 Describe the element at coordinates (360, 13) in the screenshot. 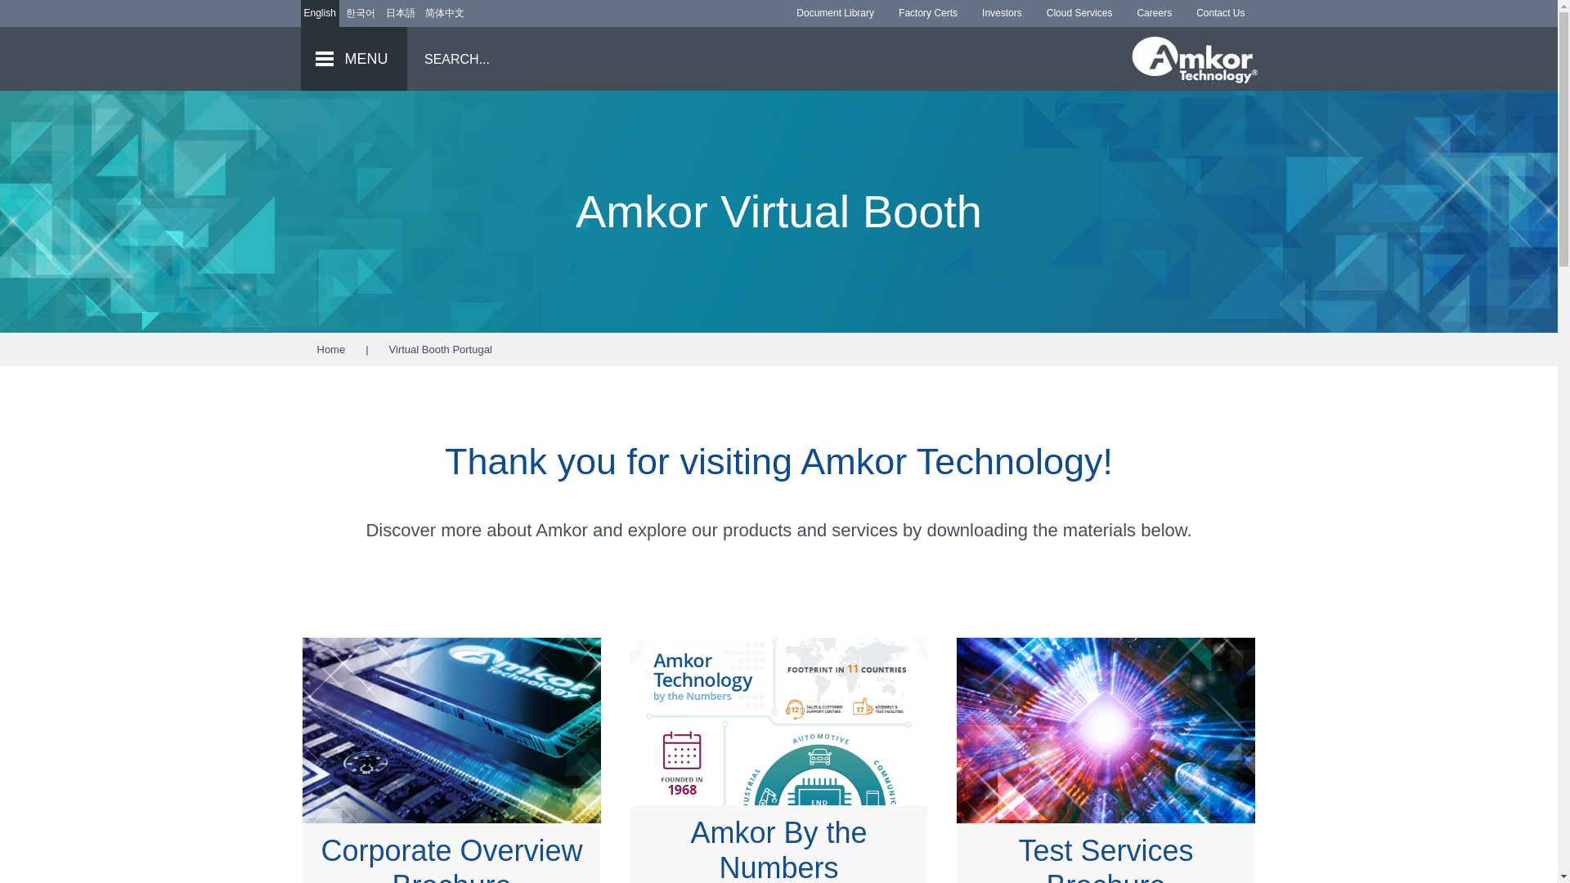

I see `Korean` at that location.